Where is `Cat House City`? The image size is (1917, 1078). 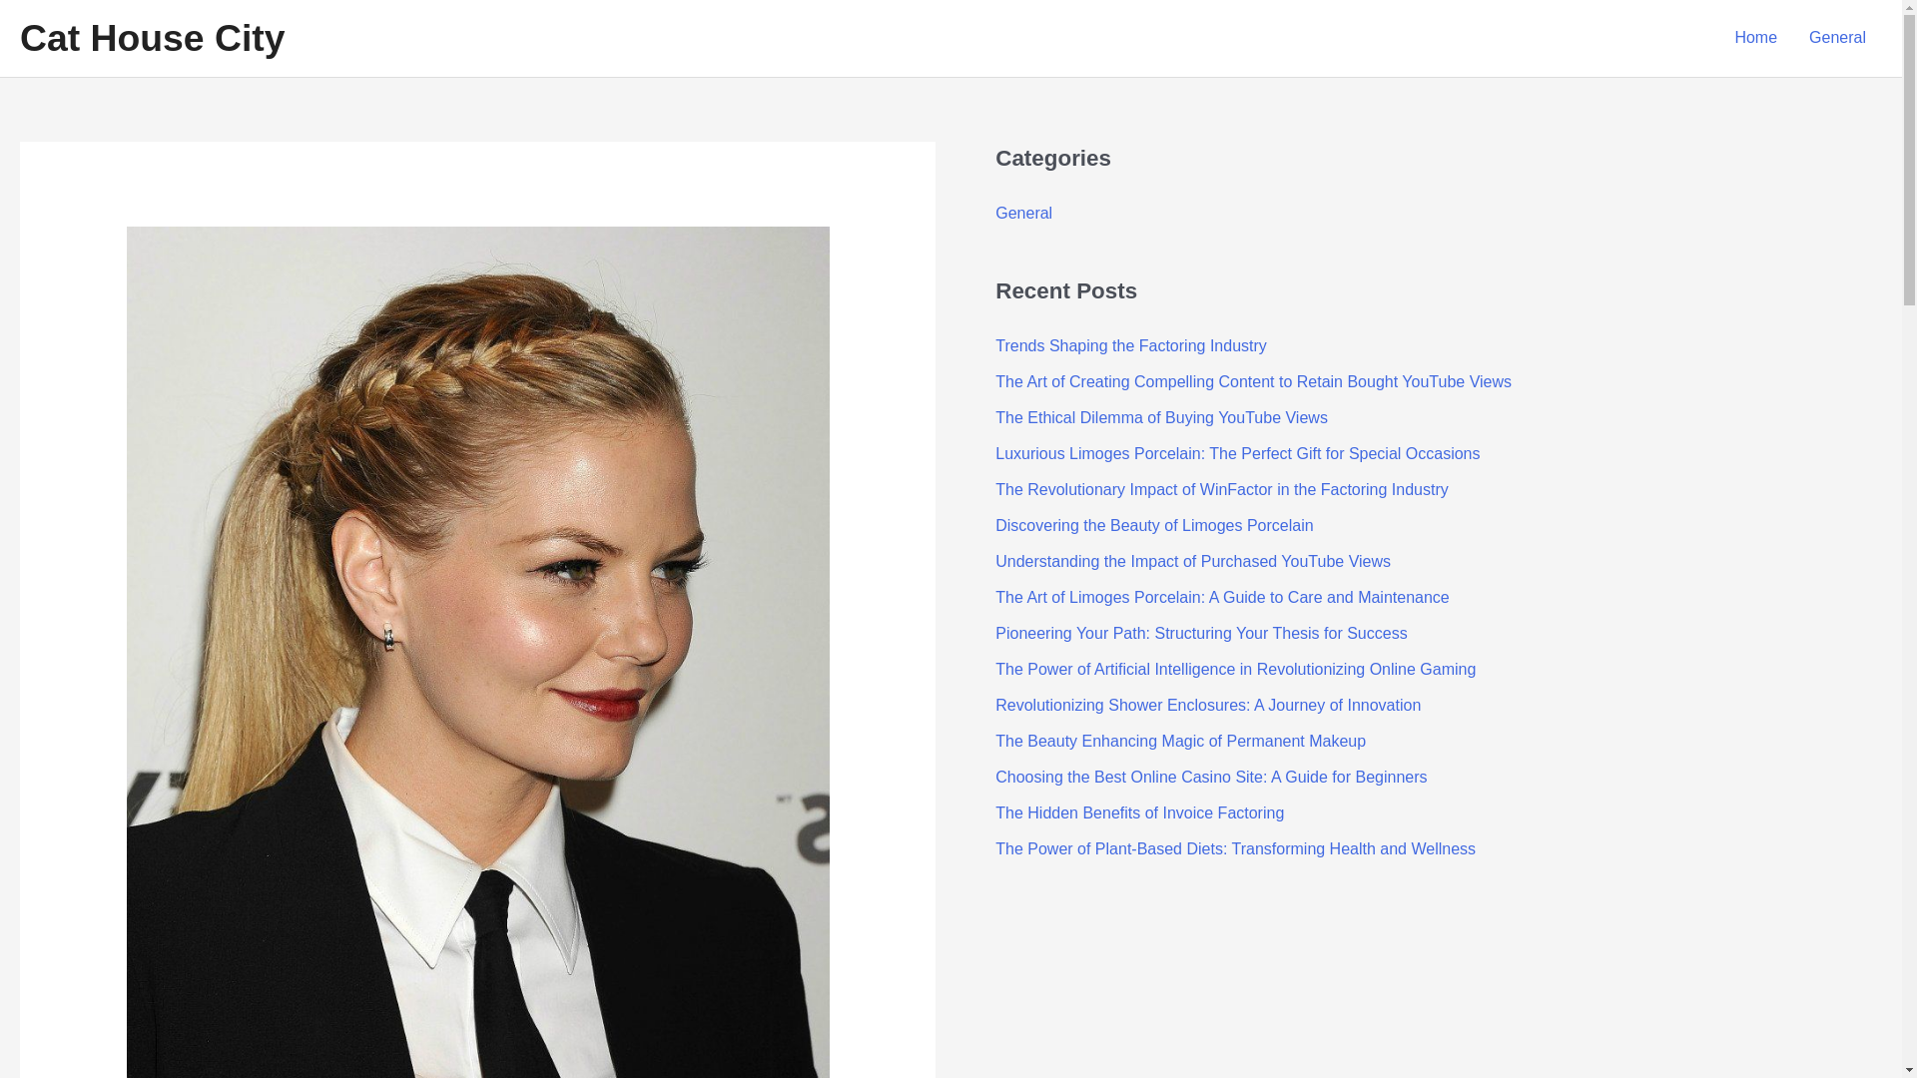
Cat House City is located at coordinates (152, 38).